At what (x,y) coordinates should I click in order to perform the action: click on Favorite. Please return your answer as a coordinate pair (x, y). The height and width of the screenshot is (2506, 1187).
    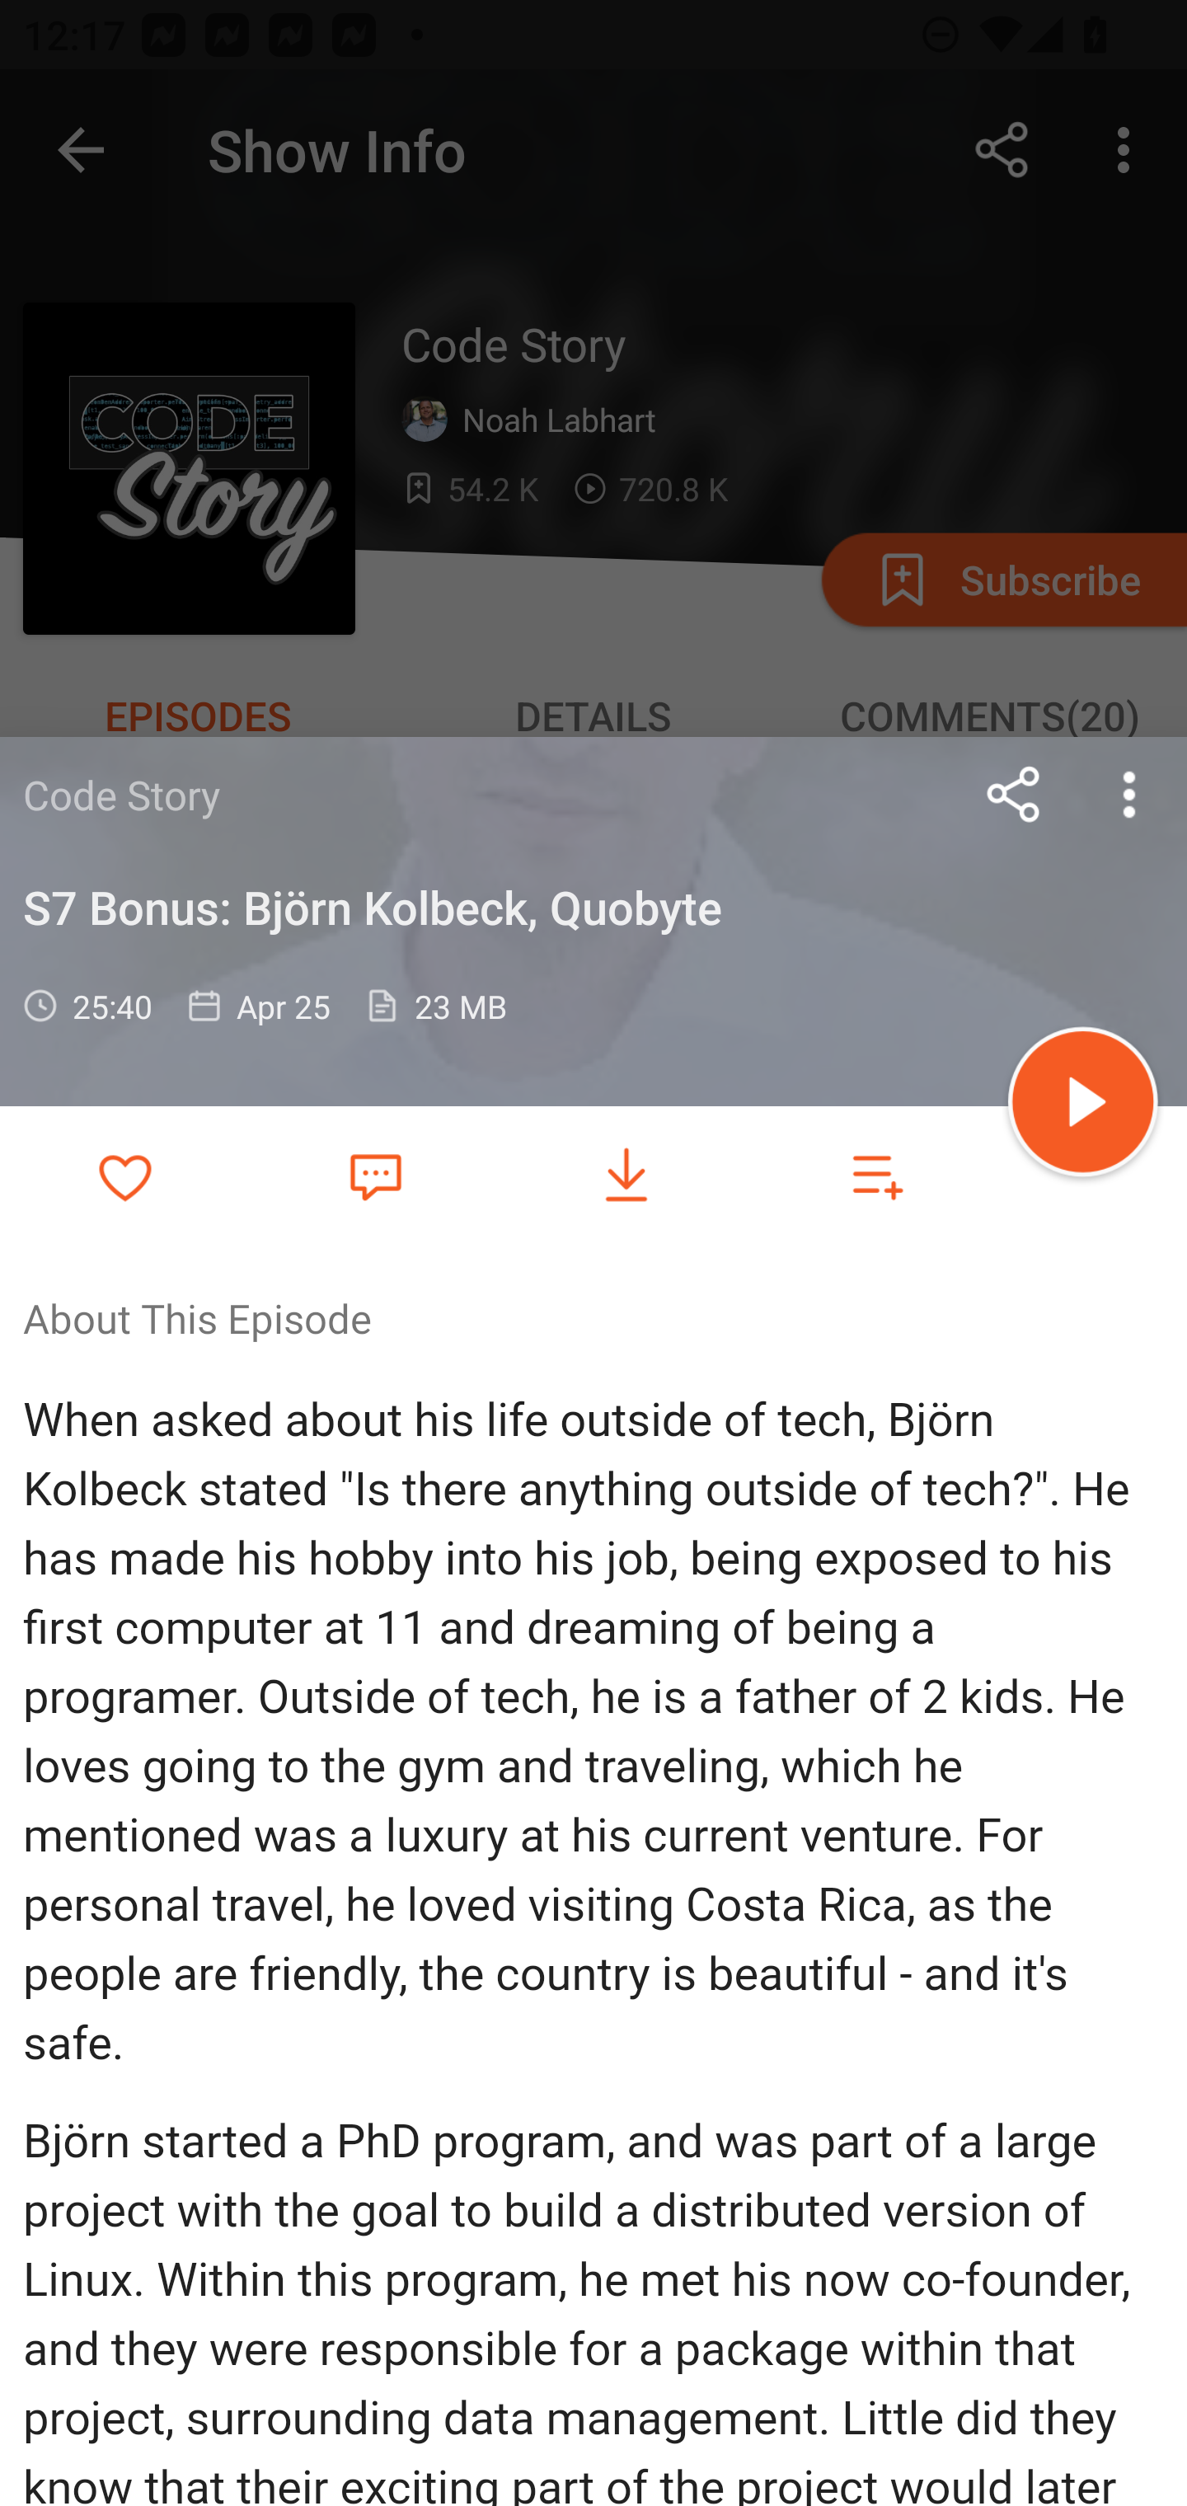
    Looking at the image, I should click on (375, 1175).